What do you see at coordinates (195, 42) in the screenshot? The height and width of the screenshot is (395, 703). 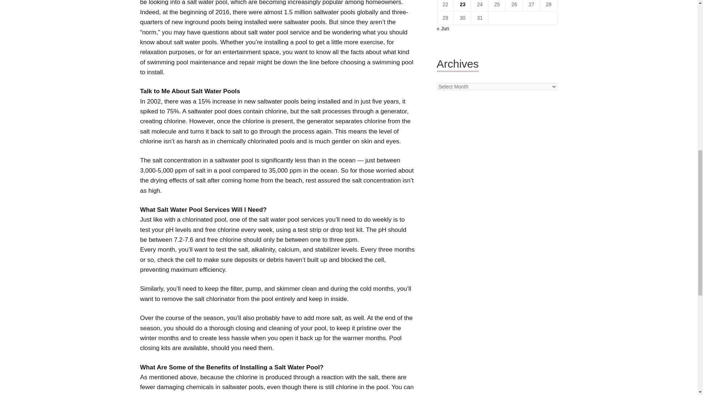 I see `salt water pools` at bounding box center [195, 42].